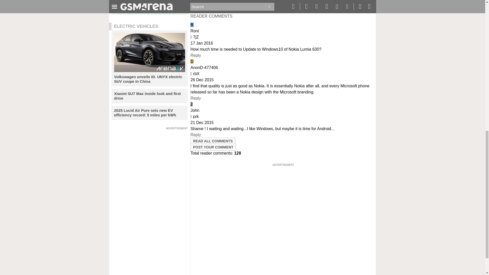 Image resolution: width=489 pixels, height=275 pixels. What do you see at coordinates (196, 37) in the screenshot?
I see `Encoded anonymized location` at bounding box center [196, 37].